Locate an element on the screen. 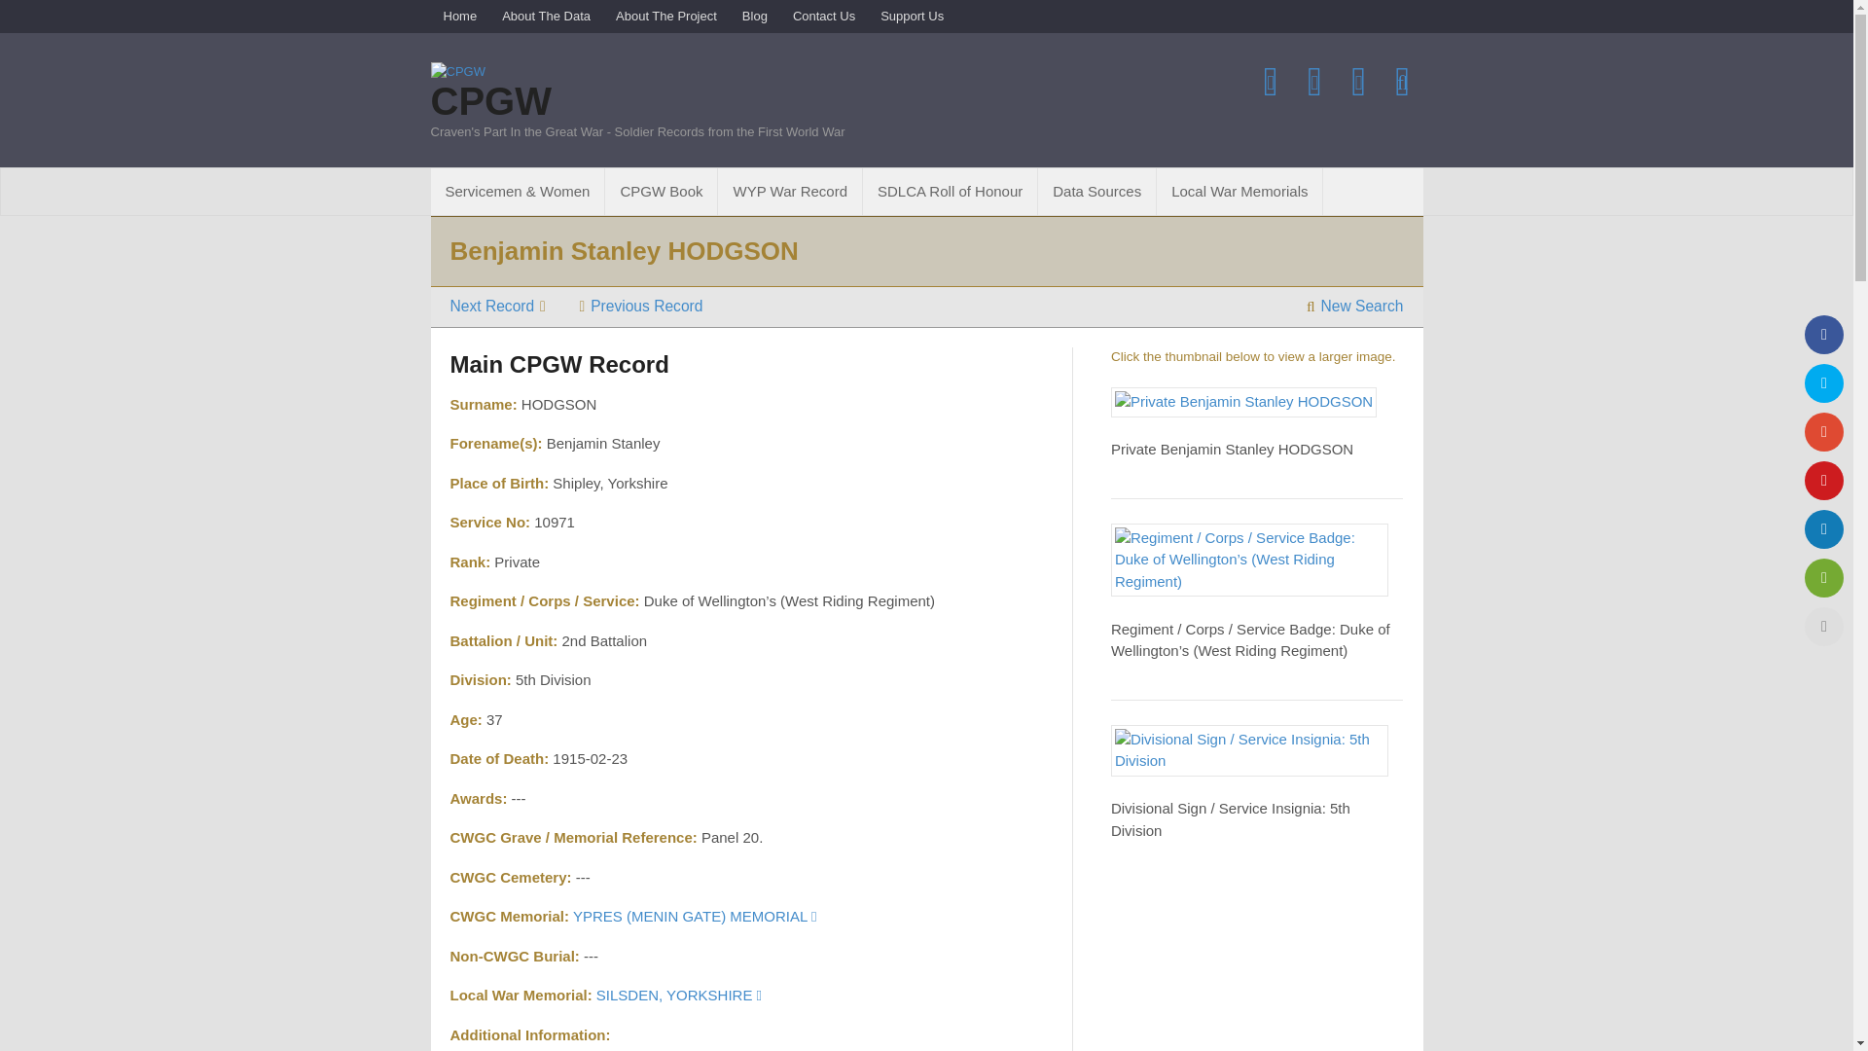 The height and width of the screenshot is (1051, 1868). John Thomas HODGE is located at coordinates (641, 306).